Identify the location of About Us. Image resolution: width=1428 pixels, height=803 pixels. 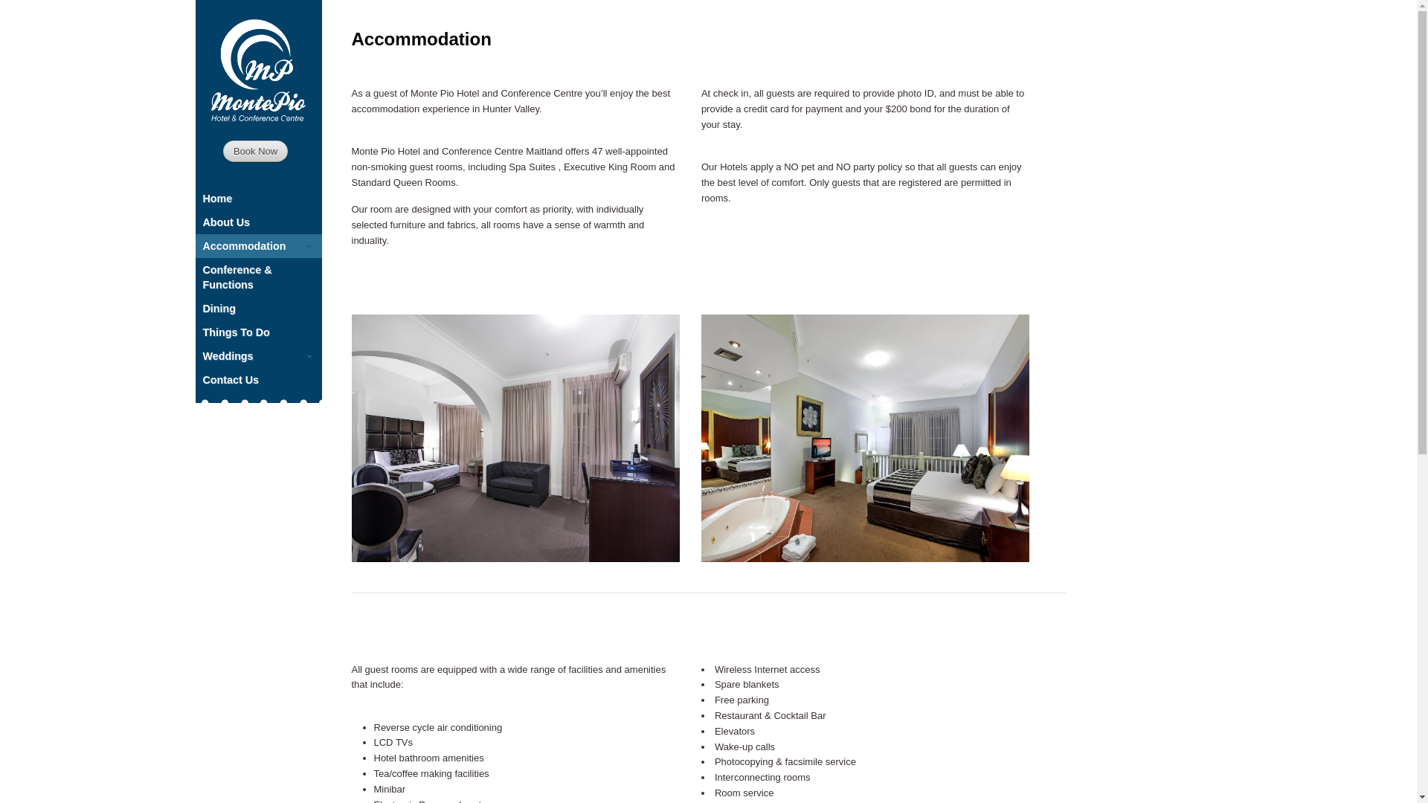
(258, 222).